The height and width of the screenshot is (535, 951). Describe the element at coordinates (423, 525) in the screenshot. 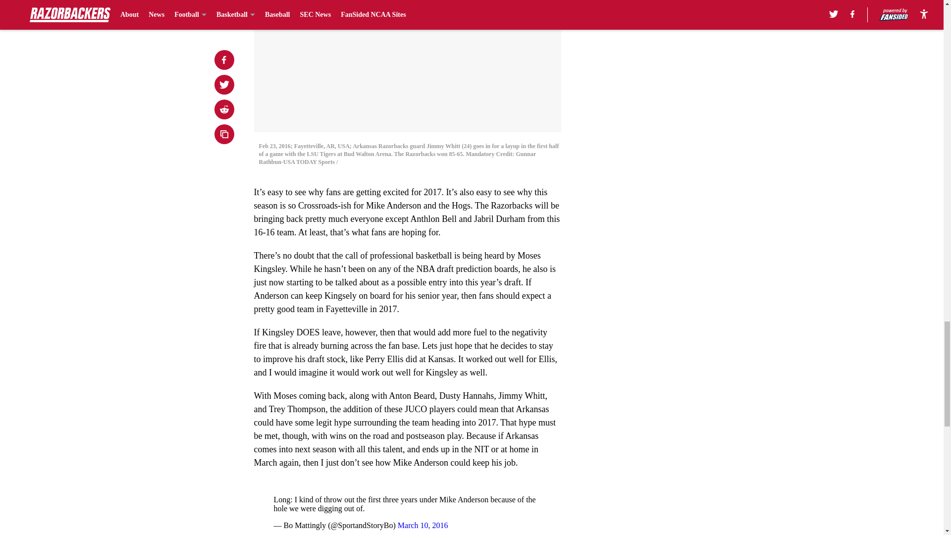

I see `March 10, 2016` at that location.